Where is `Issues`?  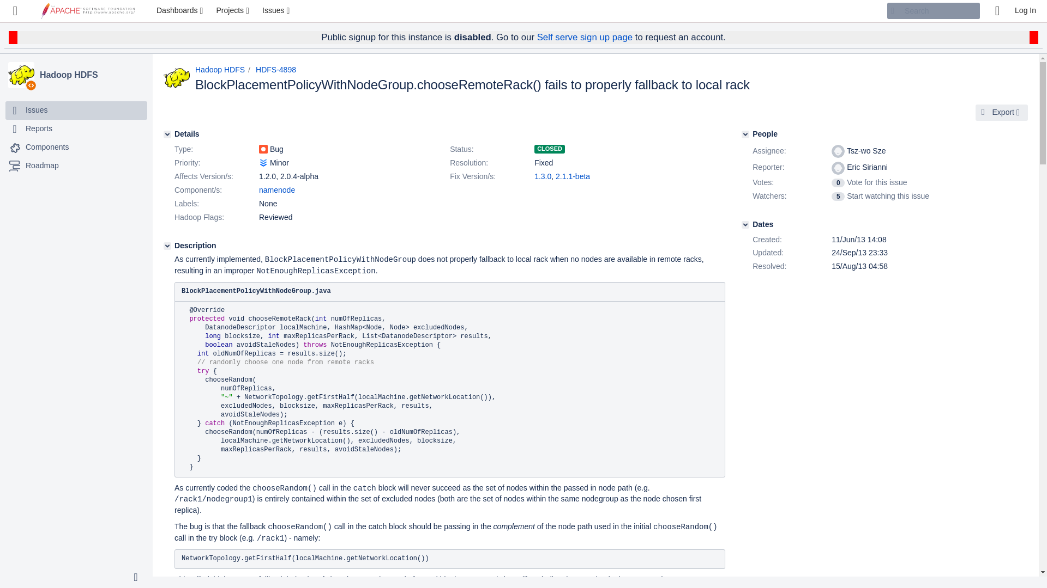 Issues is located at coordinates (76, 110).